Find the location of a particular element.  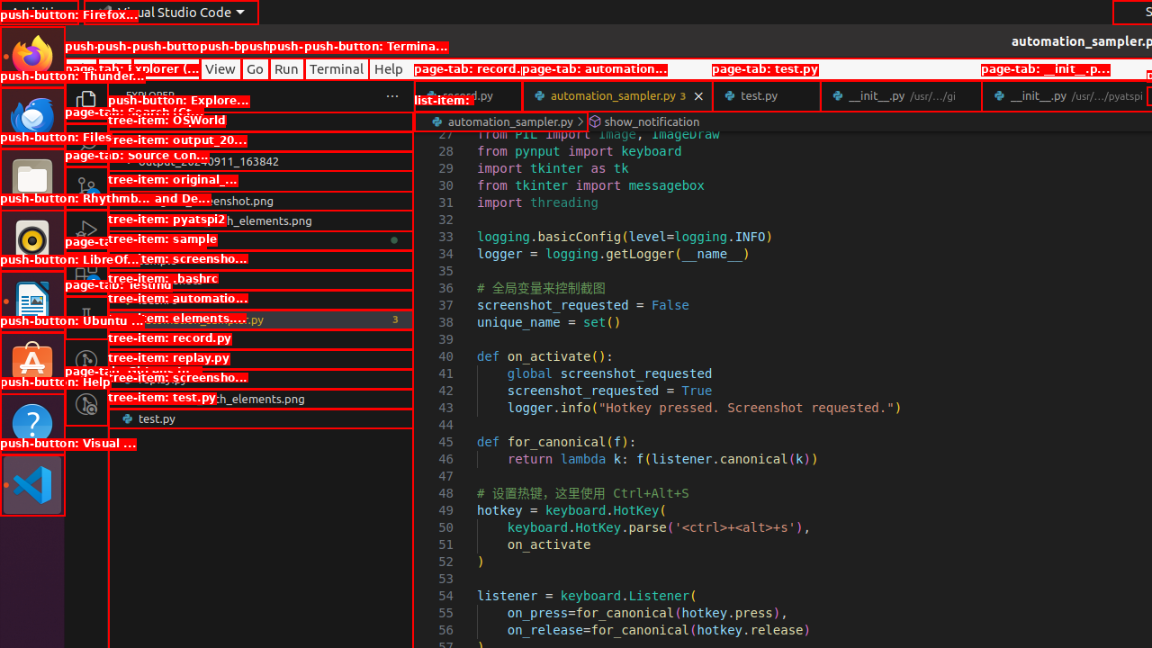

Terminal is located at coordinates (337, 68).